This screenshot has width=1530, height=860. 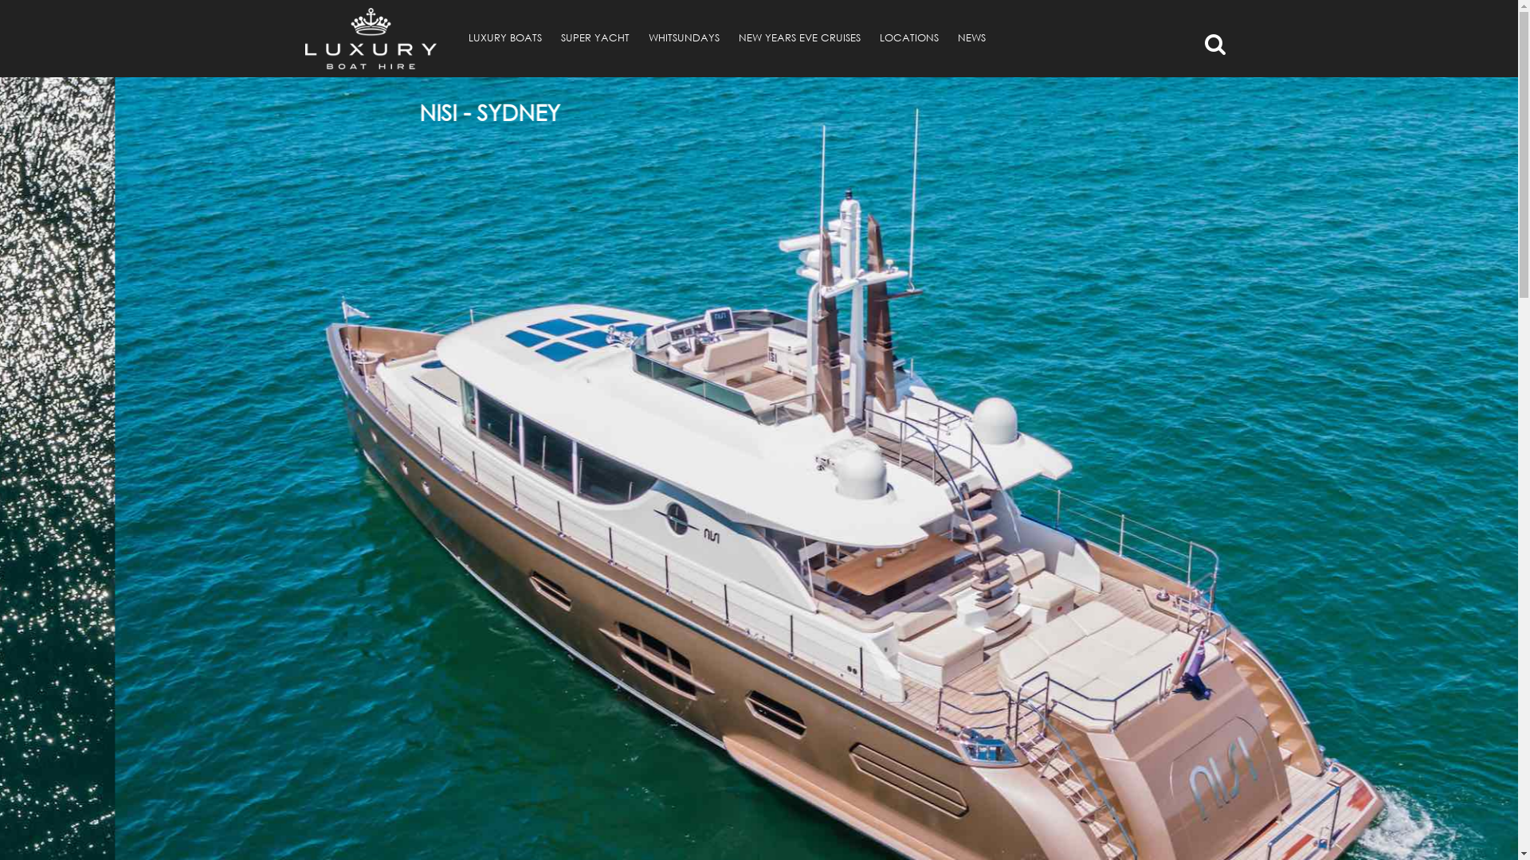 I want to click on SUPER YACHT, so click(x=595, y=37).